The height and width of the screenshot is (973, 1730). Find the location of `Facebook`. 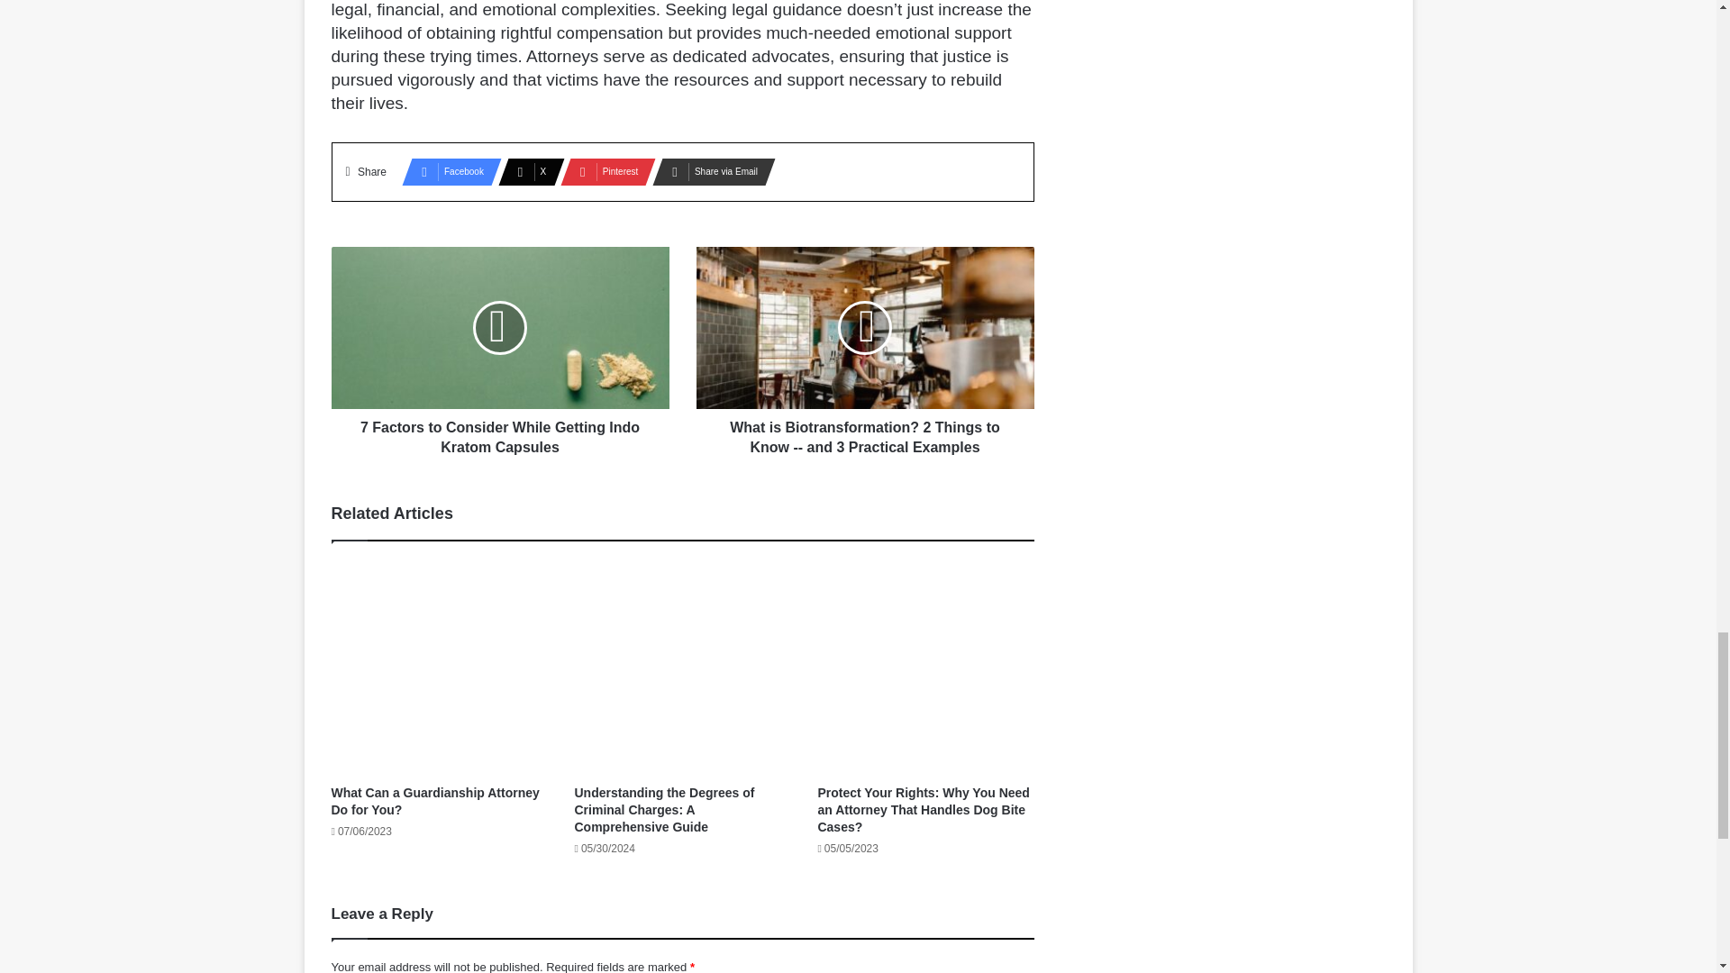

Facebook is located at coordinates (446, 172).